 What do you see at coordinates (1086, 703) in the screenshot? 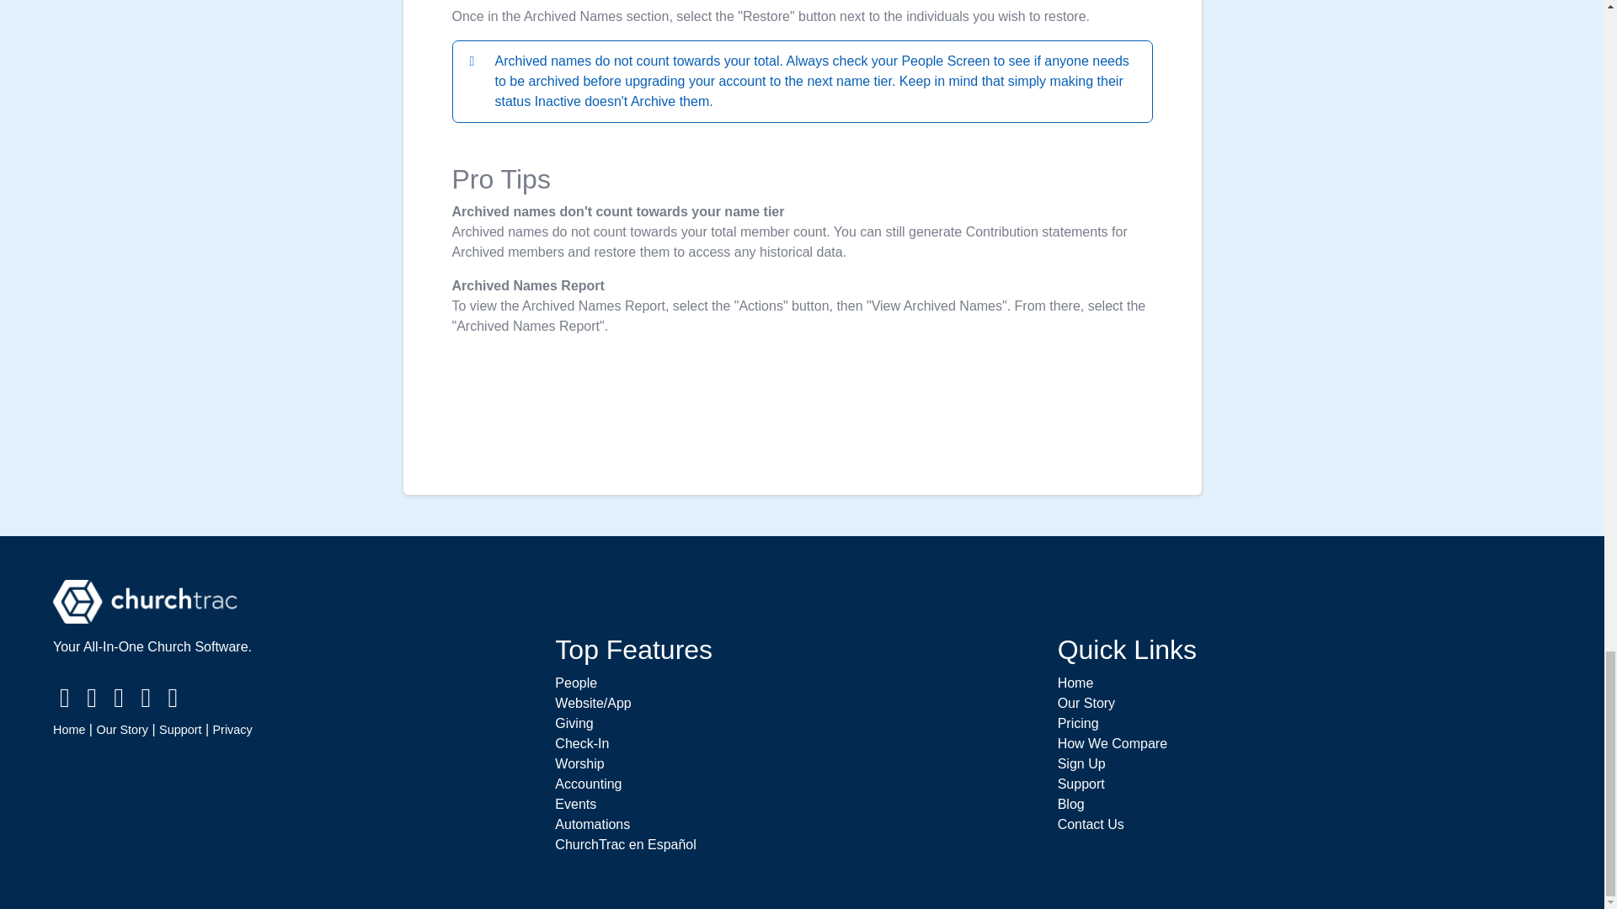
I see `Our Story` at bounding box center [1086, 703].